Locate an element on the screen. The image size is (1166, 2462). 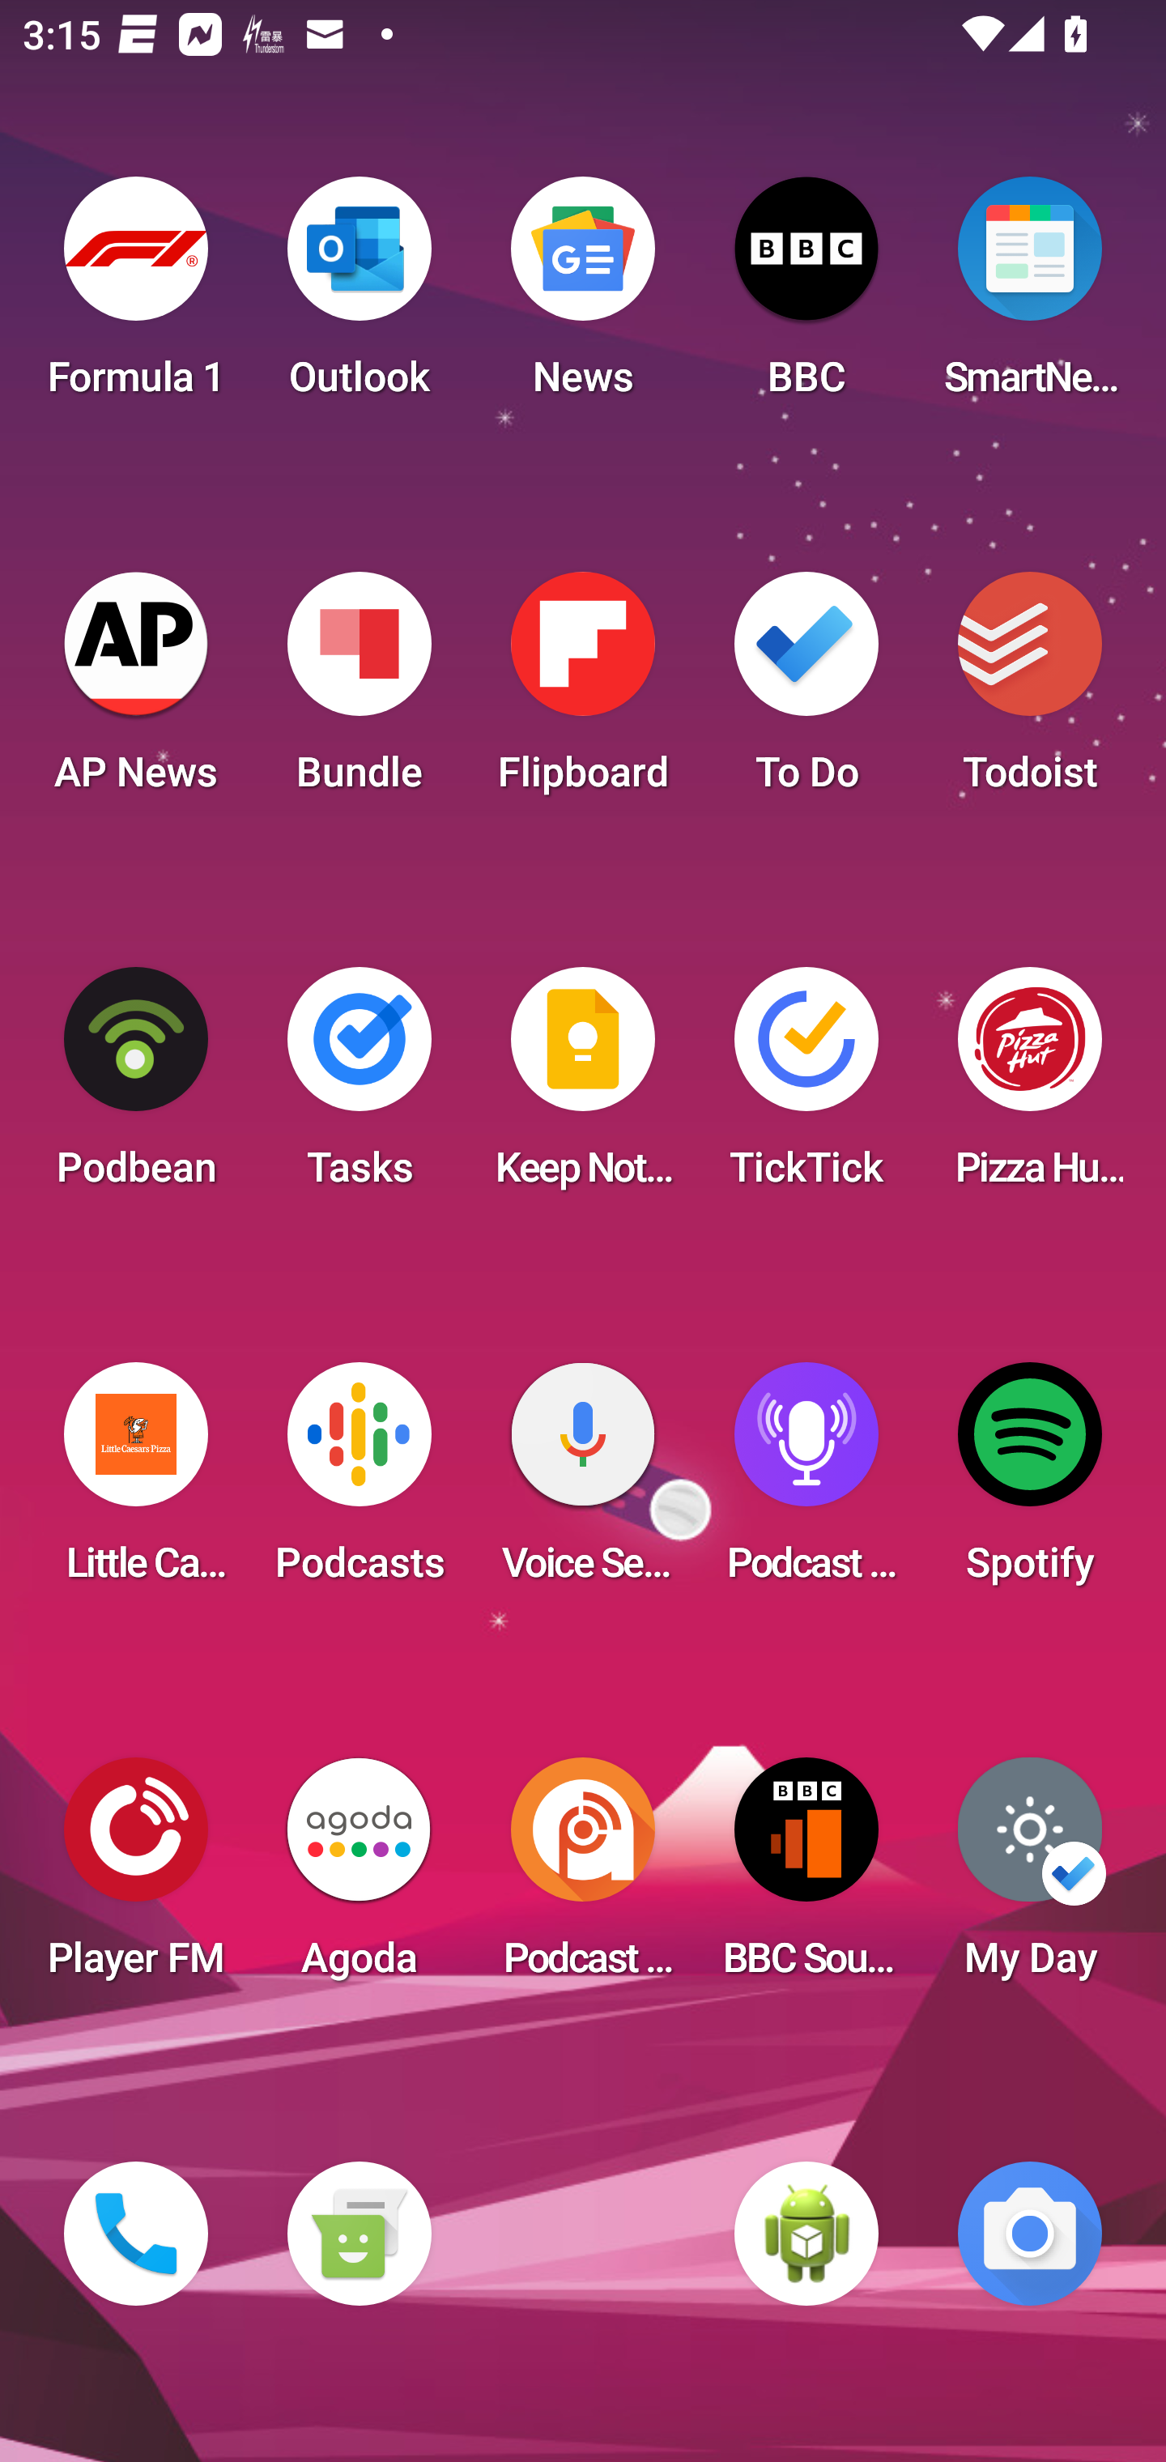
BBC is located at coordinates (806, 296).